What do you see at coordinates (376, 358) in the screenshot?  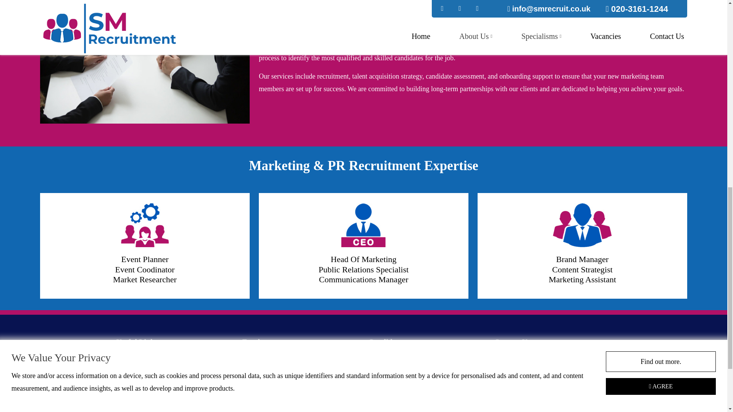 I see `Jobs` at bounding box center [376, 358].